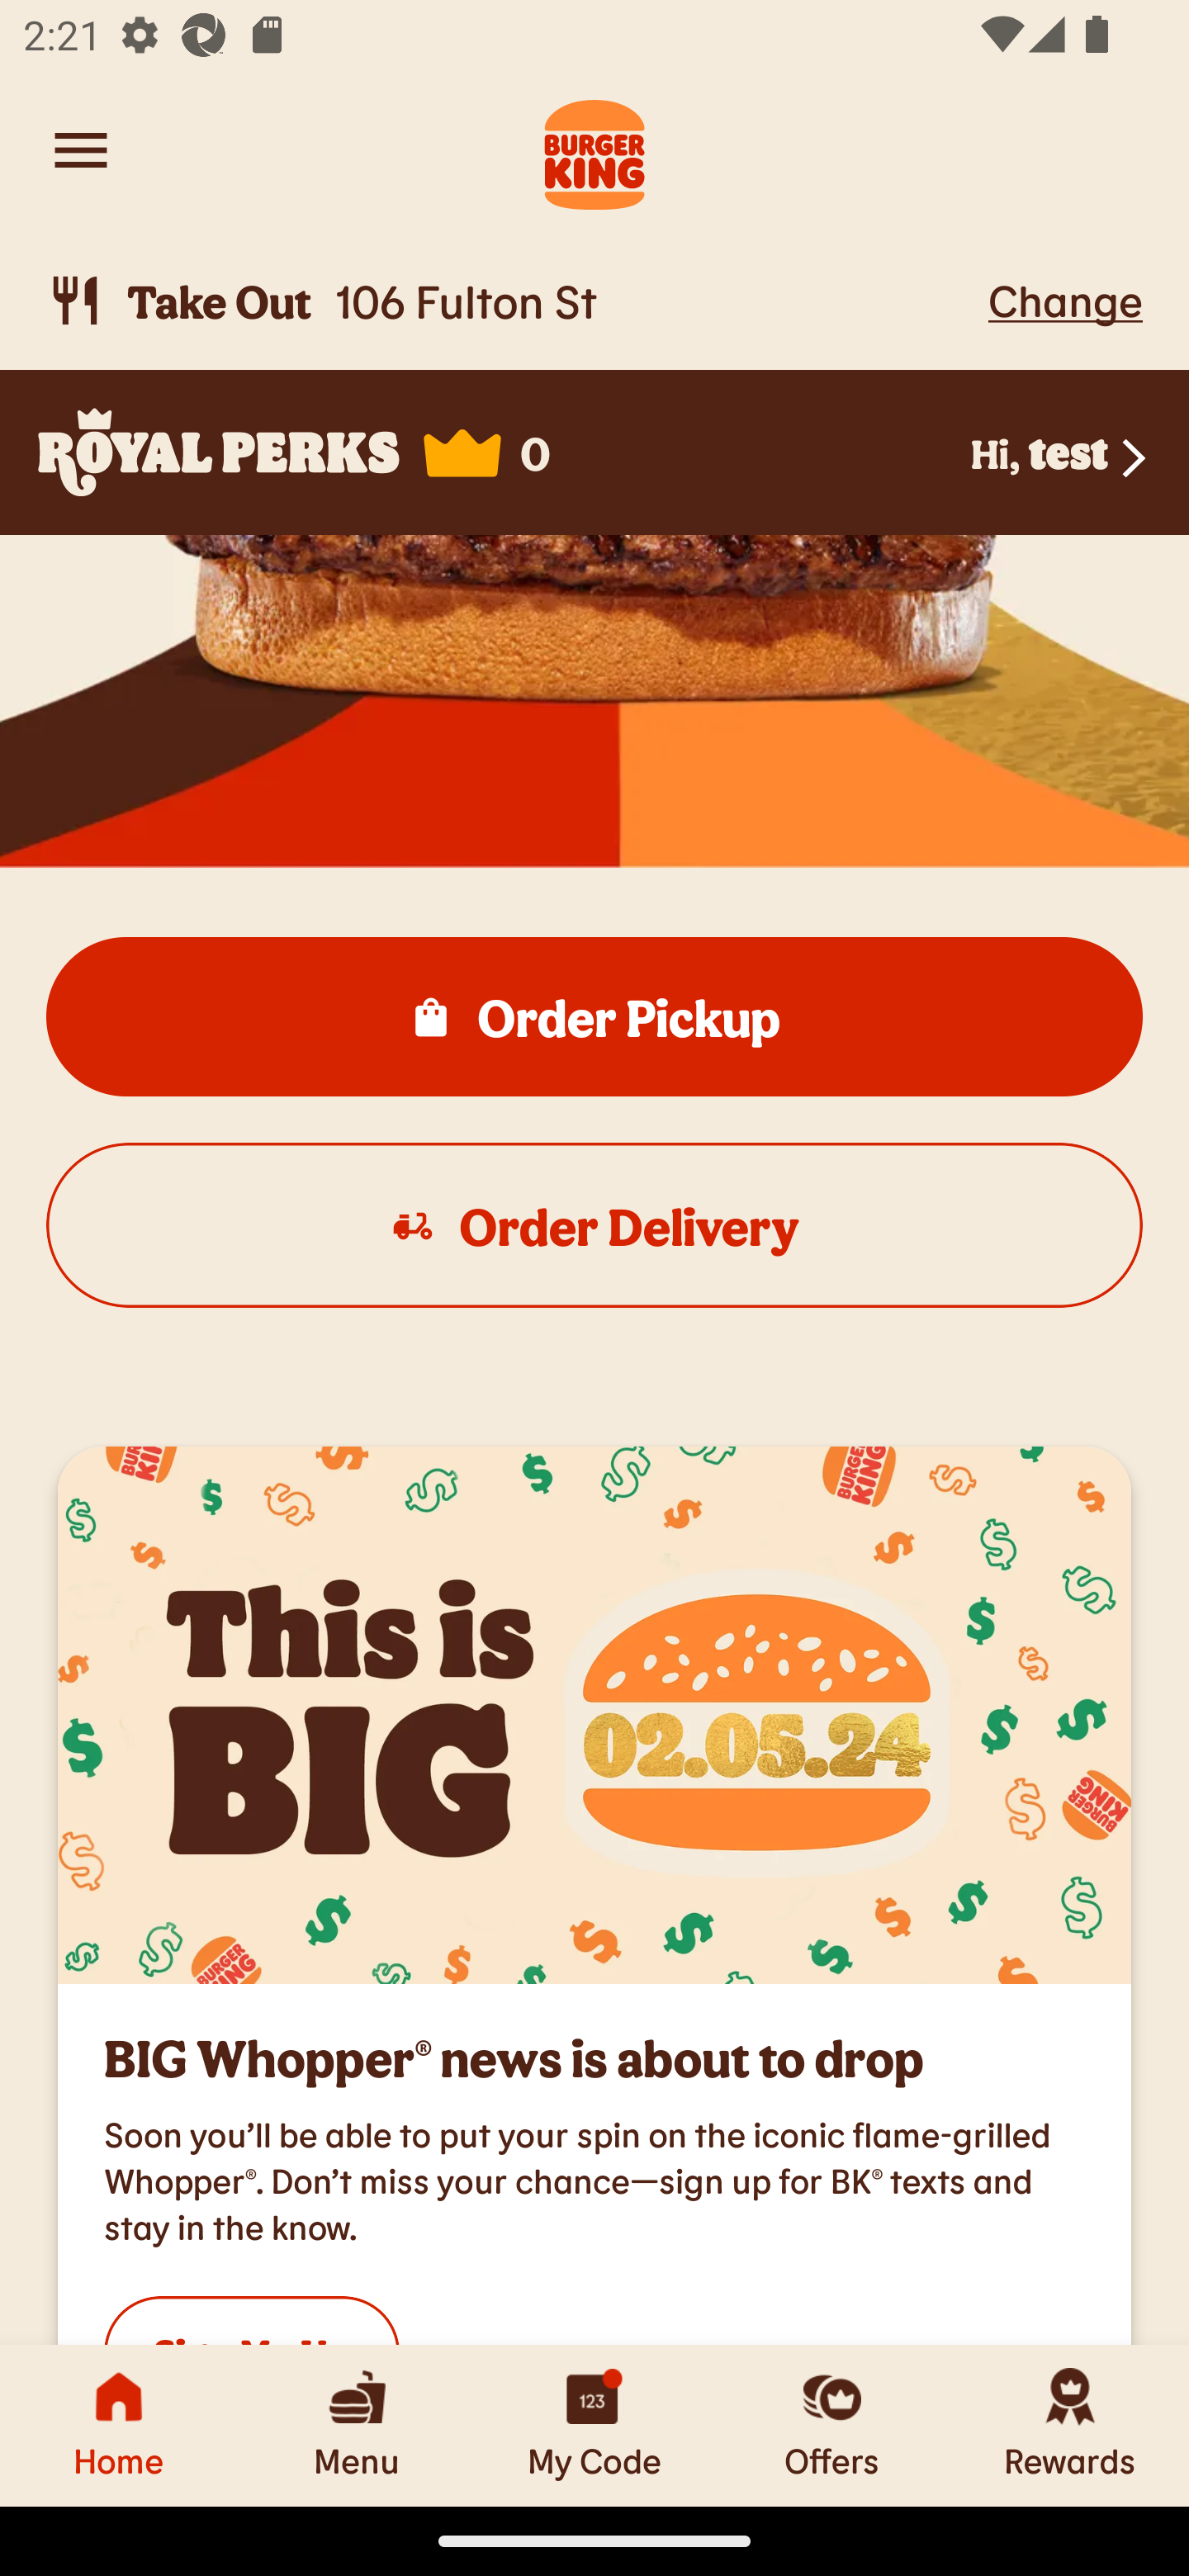 This screenshot has height=2576, width=1189. Describe the element at coordinates (512, 301) in the screenshot. I see `Take Out, 106 Fulton St  Take Out 106 Fulton St` at that location.